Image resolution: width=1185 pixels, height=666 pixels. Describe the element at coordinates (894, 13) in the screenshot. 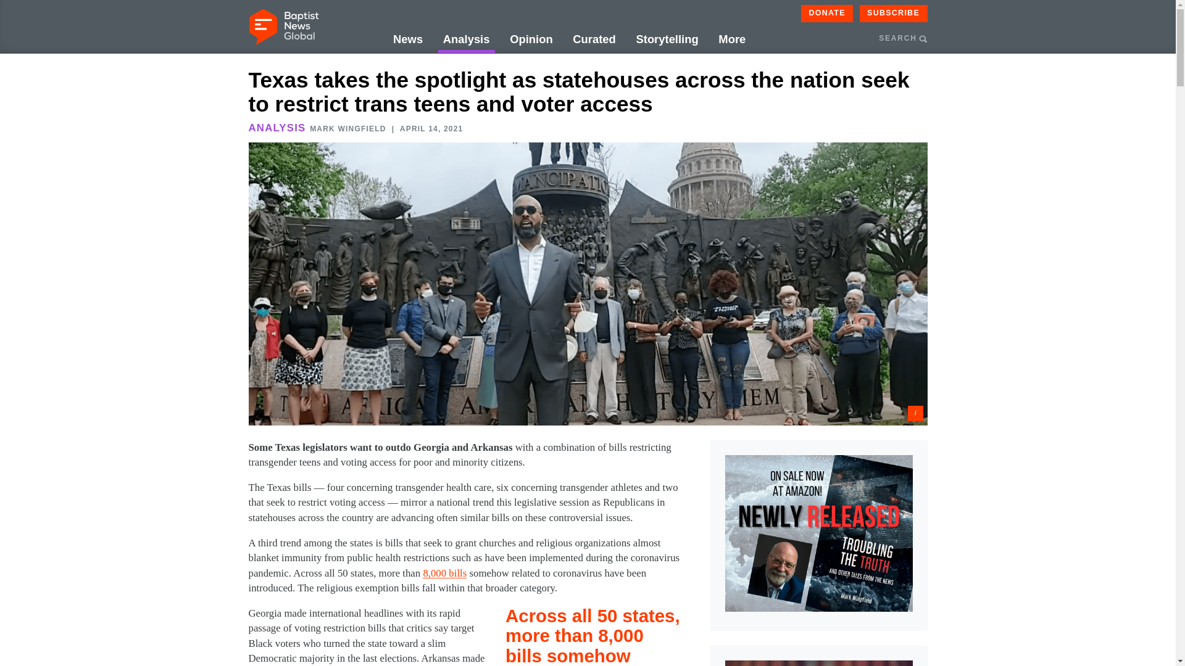

I see `SUBSCRIBE` at that location.